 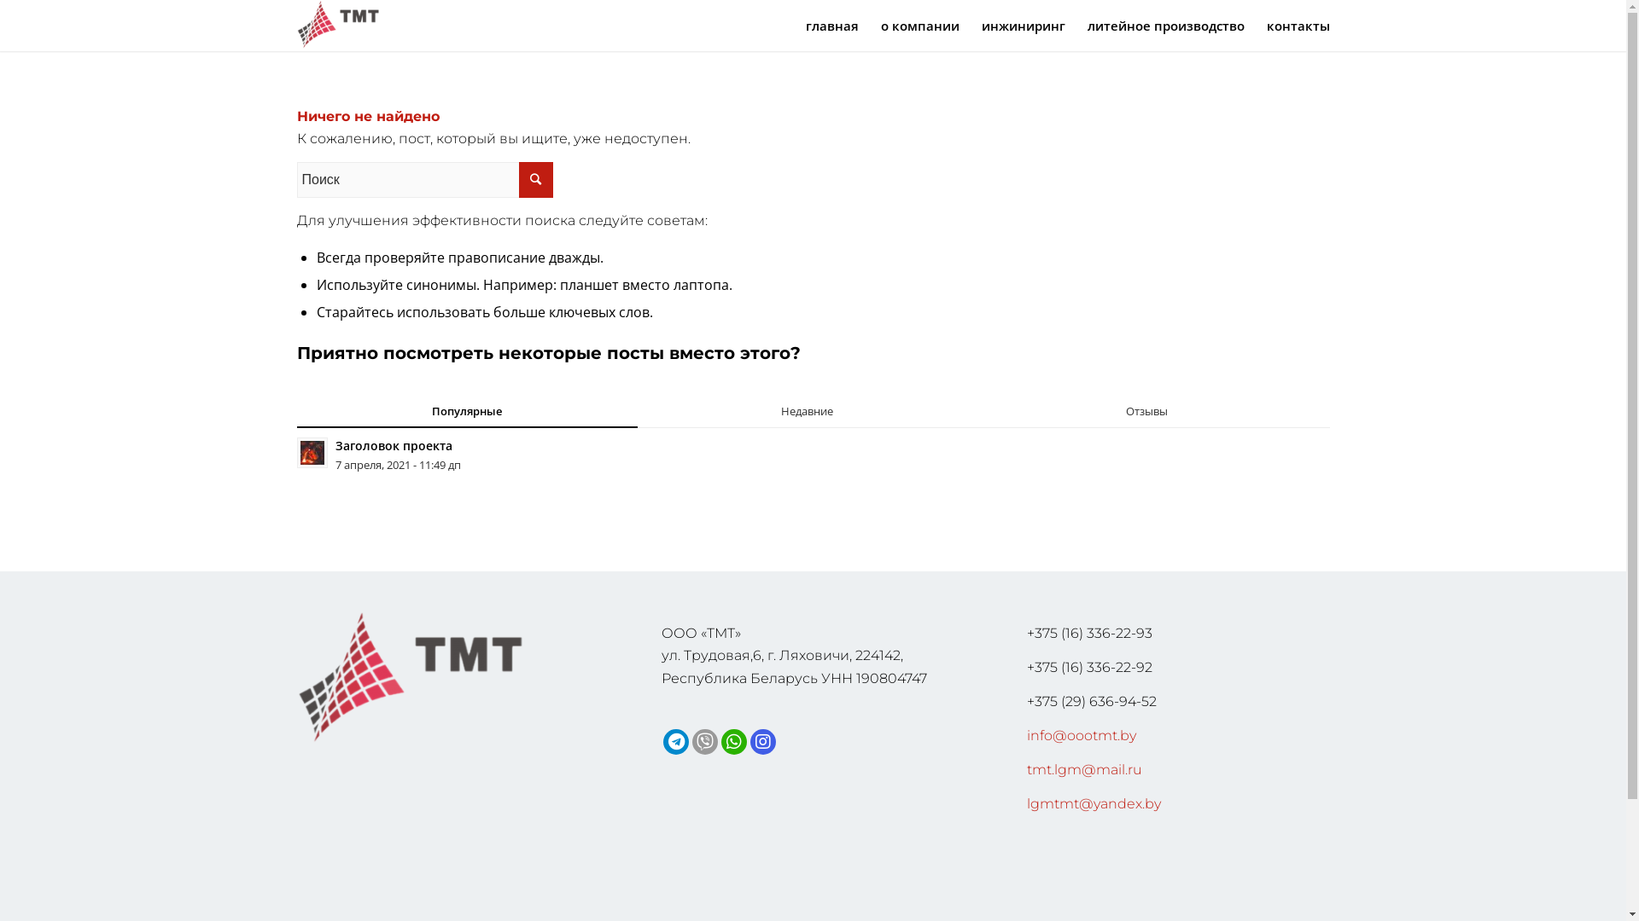 I want to click on Instagram, so click(x=763, y=742).